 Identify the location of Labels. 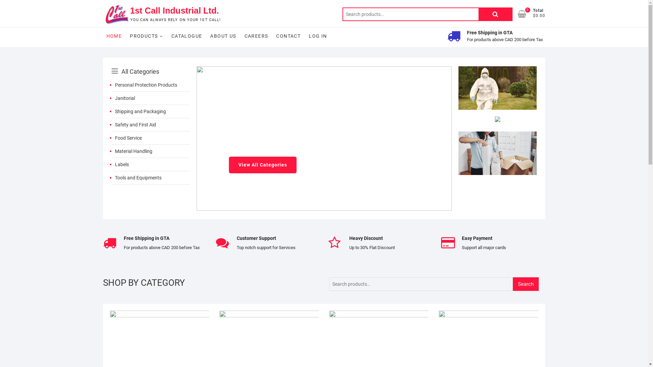
(151, 164).